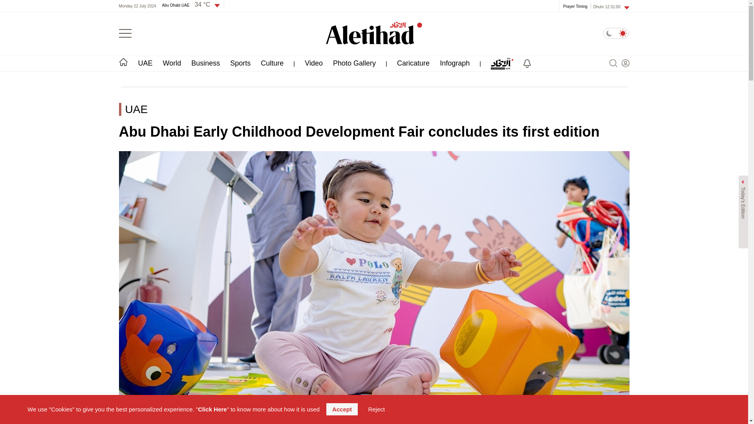  I want to click on Aletihad Newspaper, so click(374, 33).